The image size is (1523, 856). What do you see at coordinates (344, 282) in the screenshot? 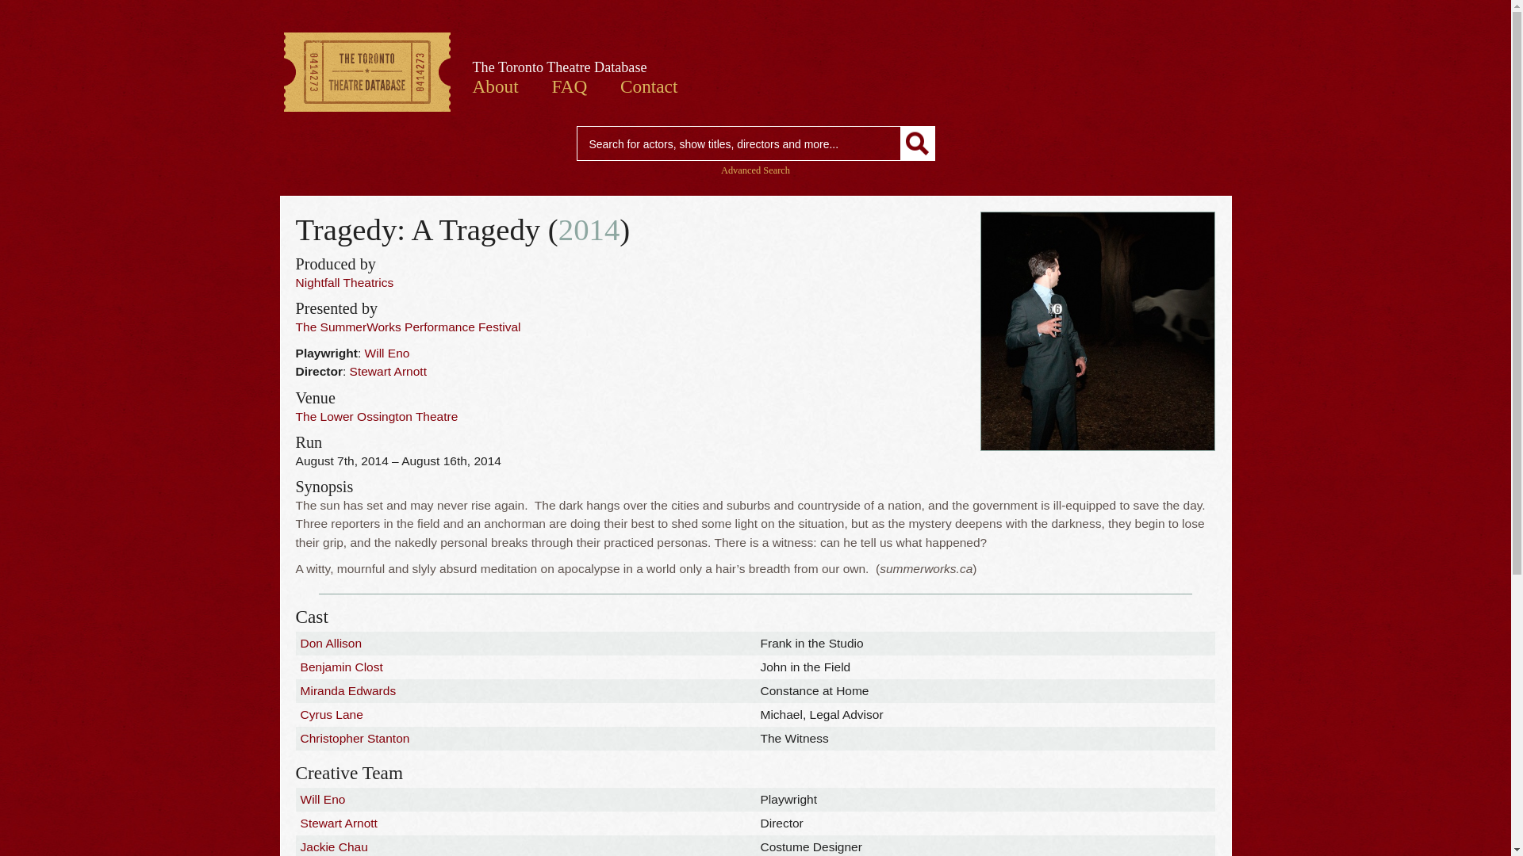
I see `Nightfall Theatrics` at bounding box center [344, 282].